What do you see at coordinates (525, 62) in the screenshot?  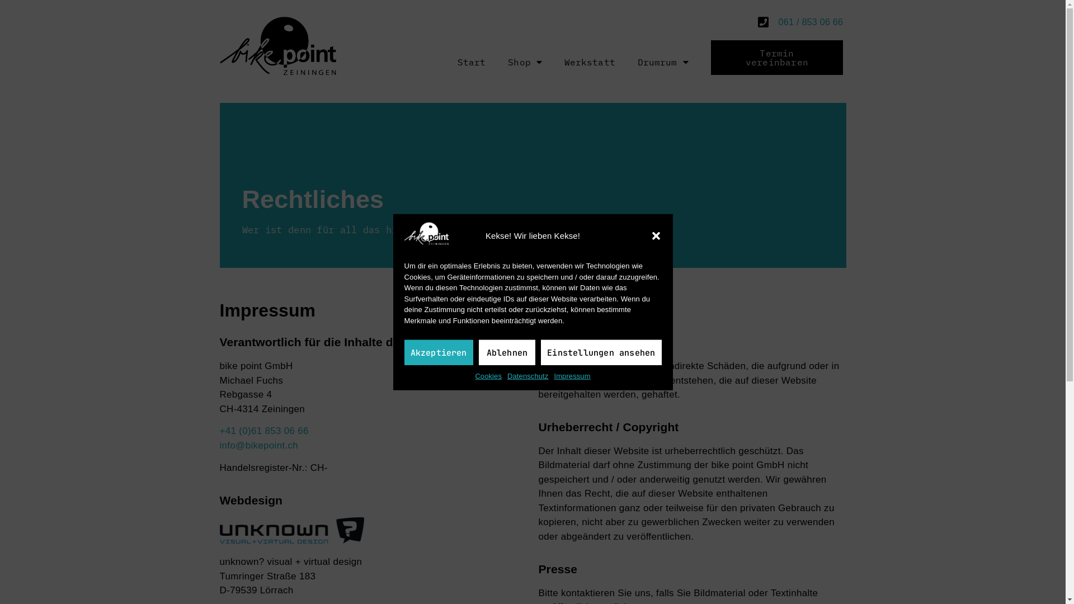 I see `Shop` at bounding box center [525, 62].